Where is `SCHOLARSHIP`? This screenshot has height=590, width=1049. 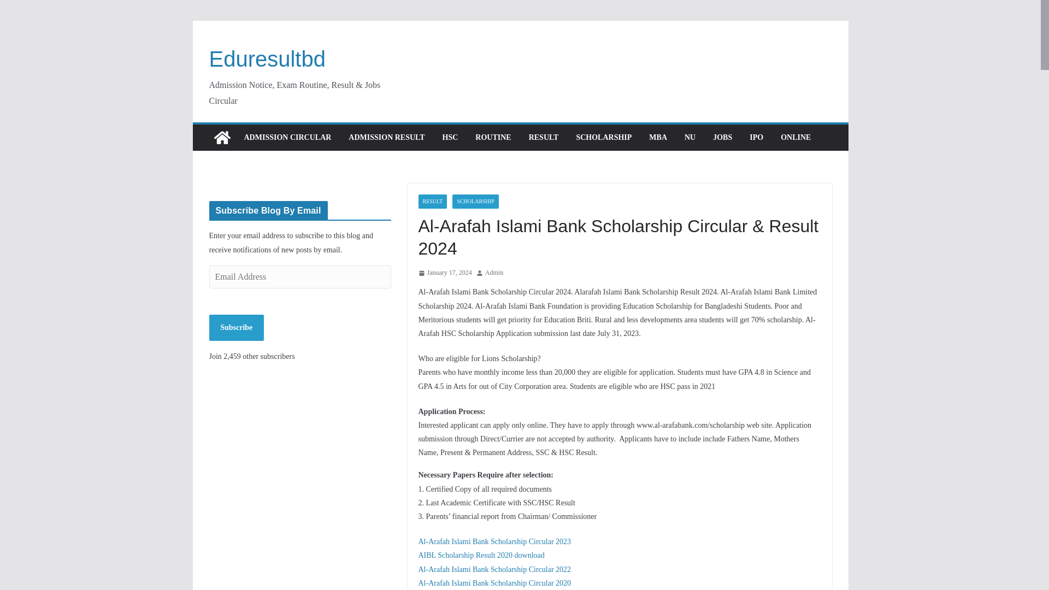 SCHOLARSHIP is located at coordinates (475, 202).